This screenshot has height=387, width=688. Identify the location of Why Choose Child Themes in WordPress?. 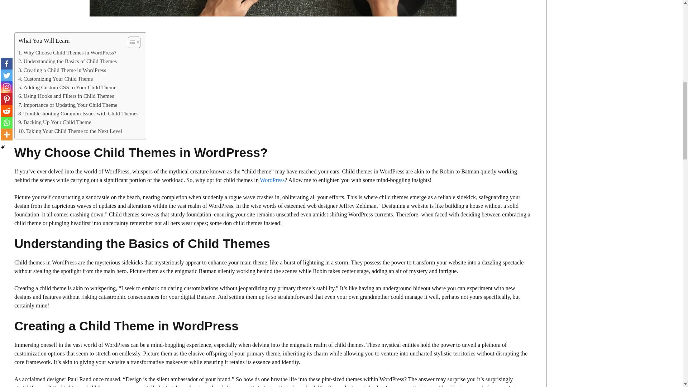
(67, 52).